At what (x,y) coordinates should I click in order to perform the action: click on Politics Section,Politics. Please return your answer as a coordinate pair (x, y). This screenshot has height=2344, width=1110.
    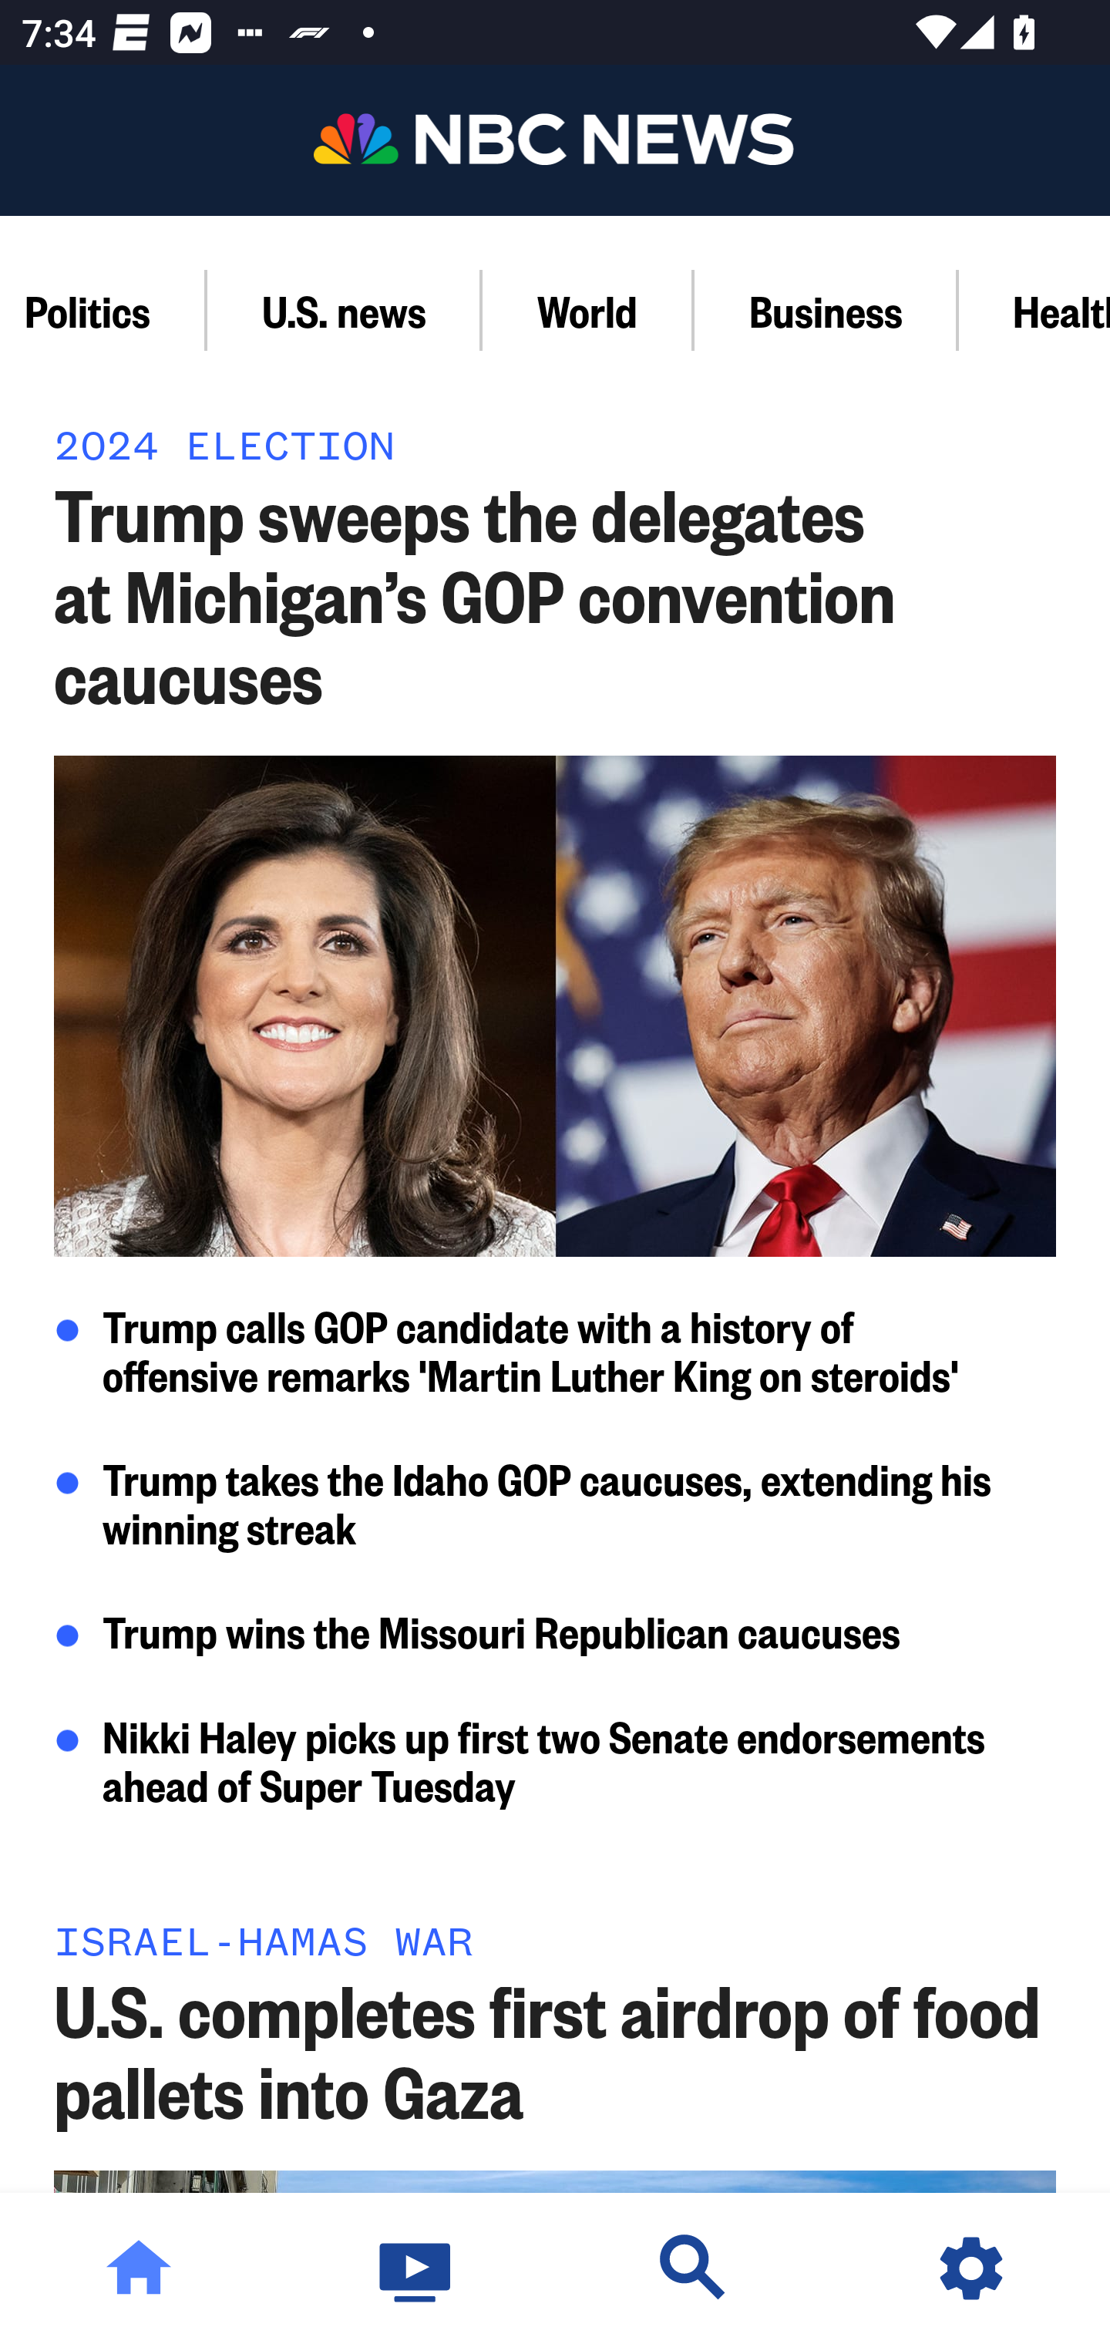
    Looking at the image, I should click on (103, 310).